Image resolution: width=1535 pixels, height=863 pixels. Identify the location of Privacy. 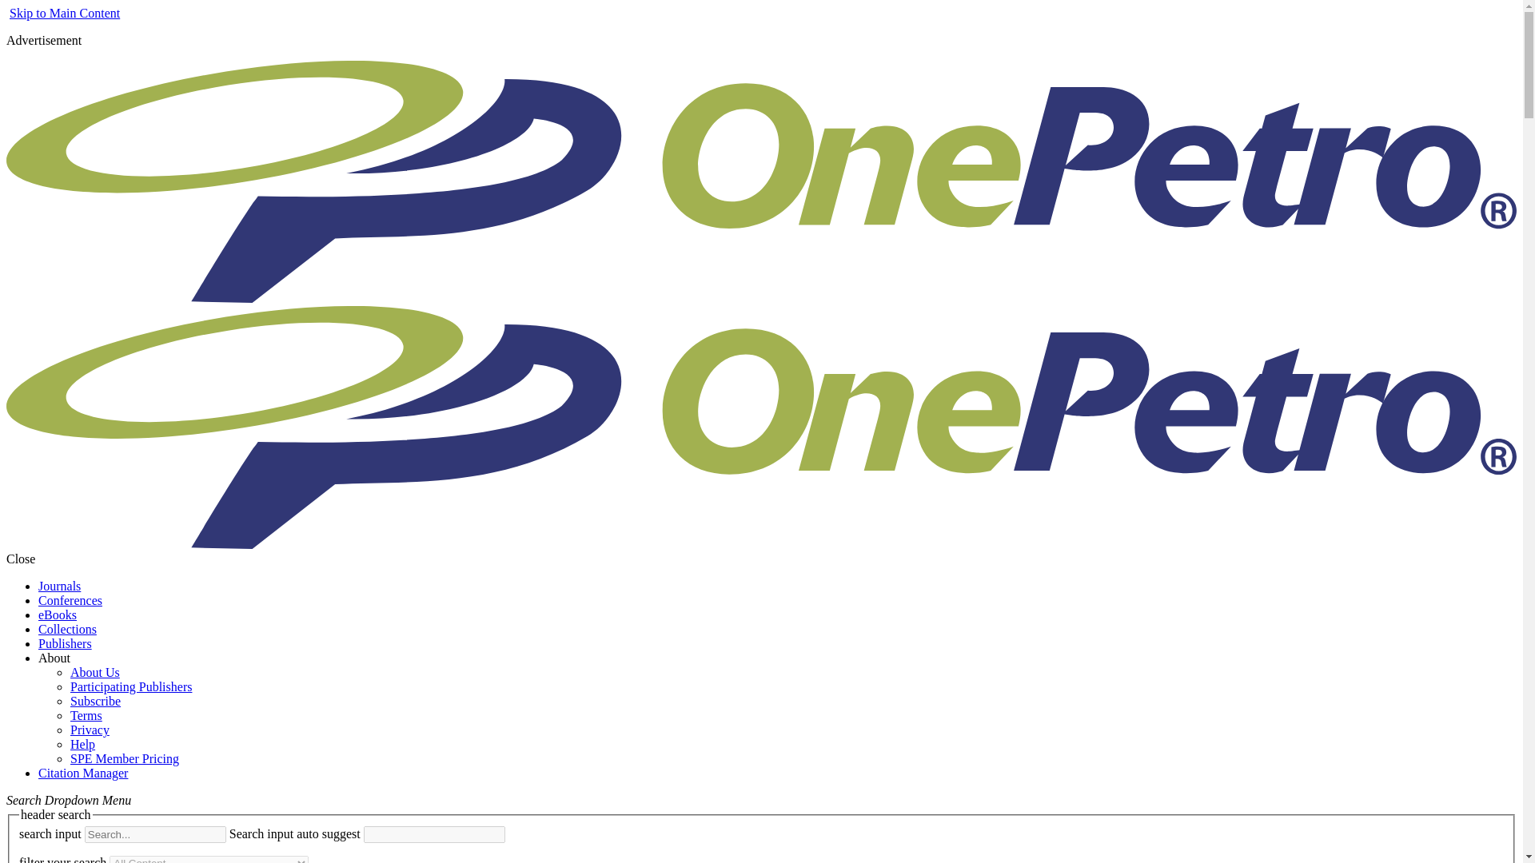
(90, 730).